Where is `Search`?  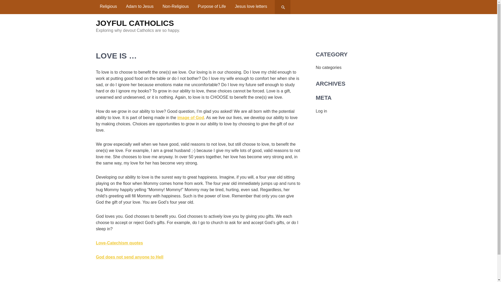 Search is located at coordinates (283, 7).